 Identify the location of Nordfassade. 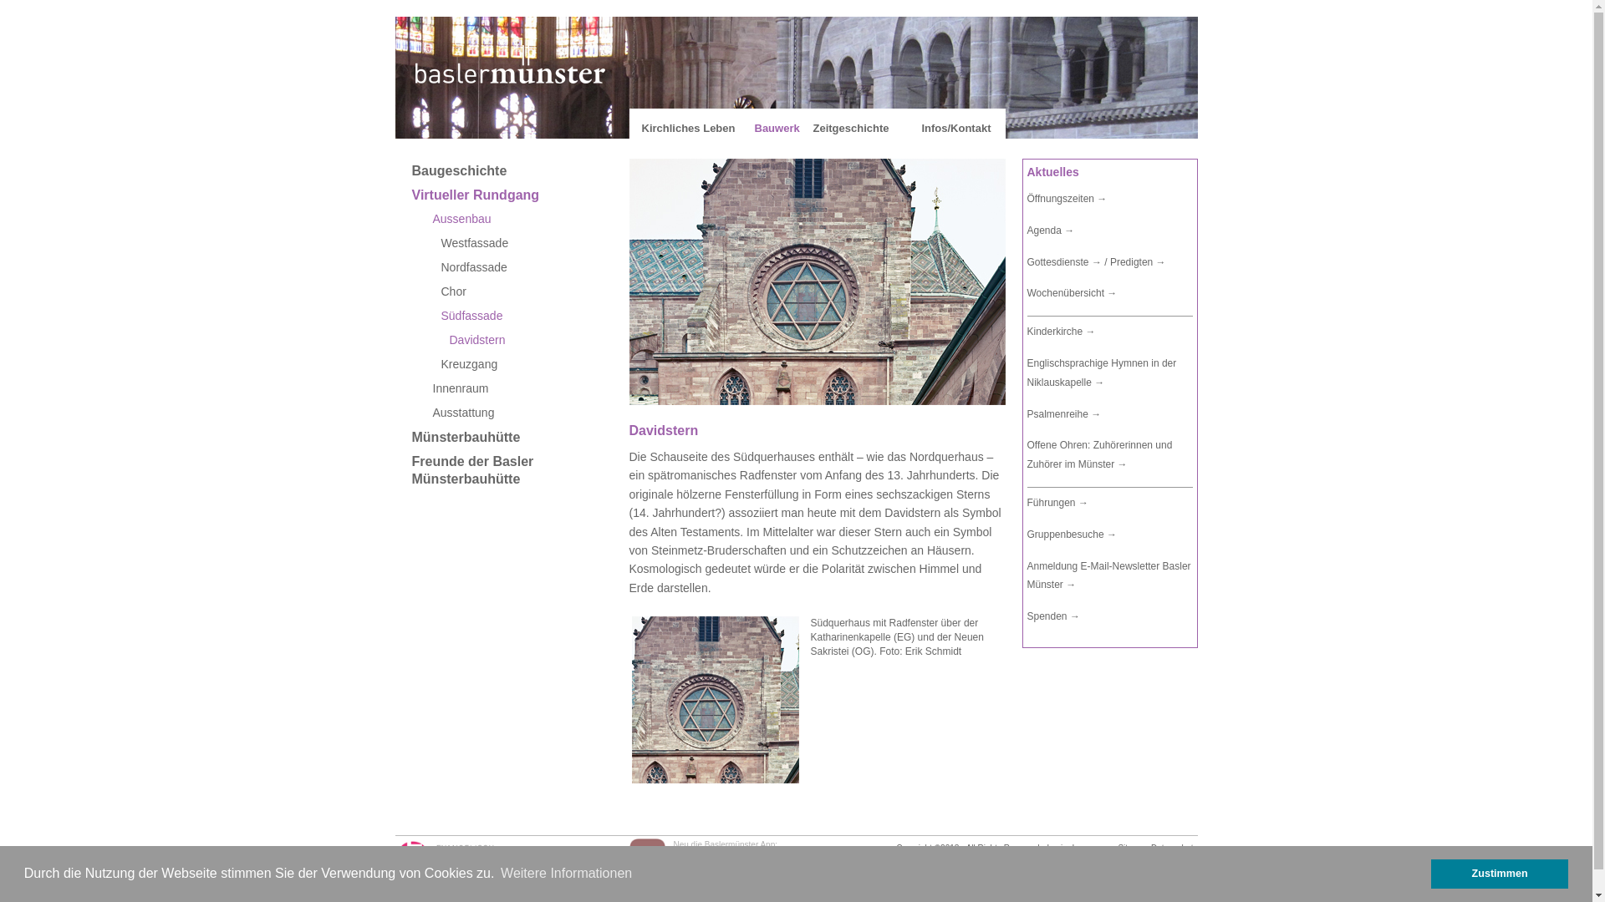
(523, 267).